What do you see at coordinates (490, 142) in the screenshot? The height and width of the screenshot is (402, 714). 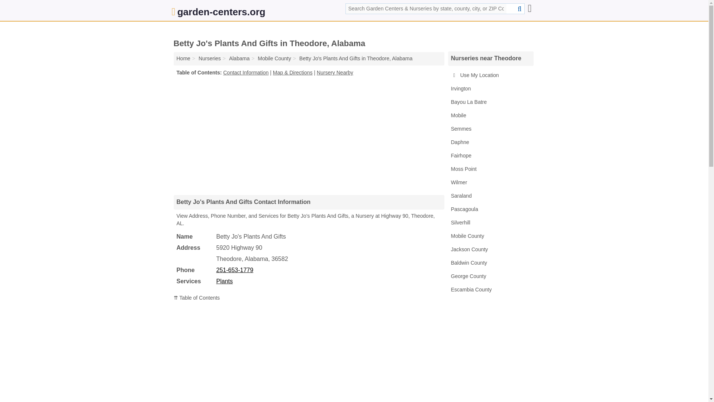 I see `Daphne` at bounding box center [490, 142].